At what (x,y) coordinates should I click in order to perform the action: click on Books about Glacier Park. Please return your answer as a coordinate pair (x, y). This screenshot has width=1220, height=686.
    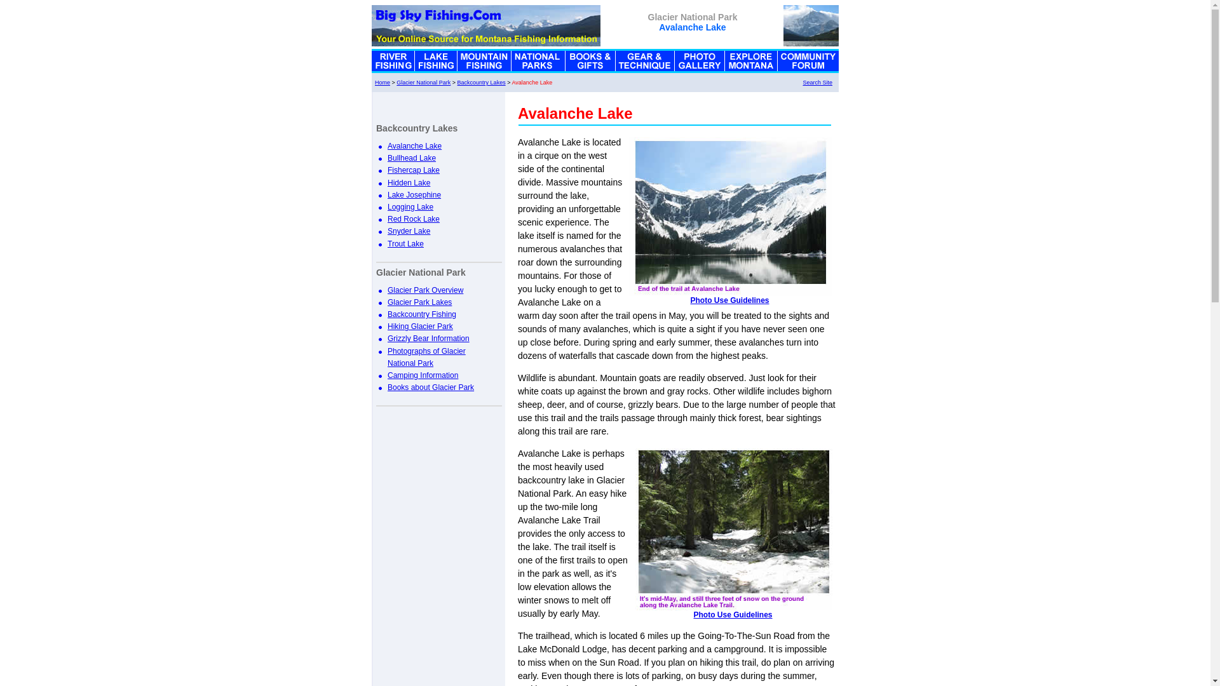
    Looking at the image, I should click on (431, 387).